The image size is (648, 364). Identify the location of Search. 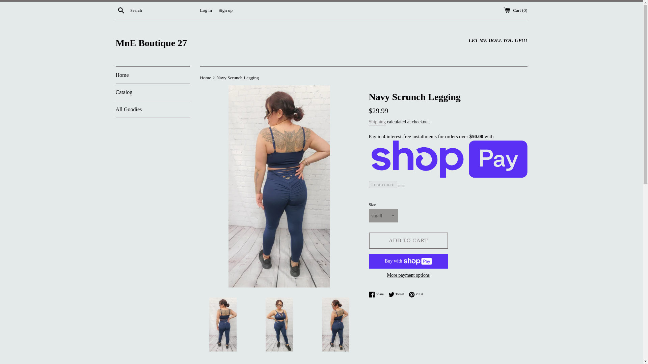
(153, 109).